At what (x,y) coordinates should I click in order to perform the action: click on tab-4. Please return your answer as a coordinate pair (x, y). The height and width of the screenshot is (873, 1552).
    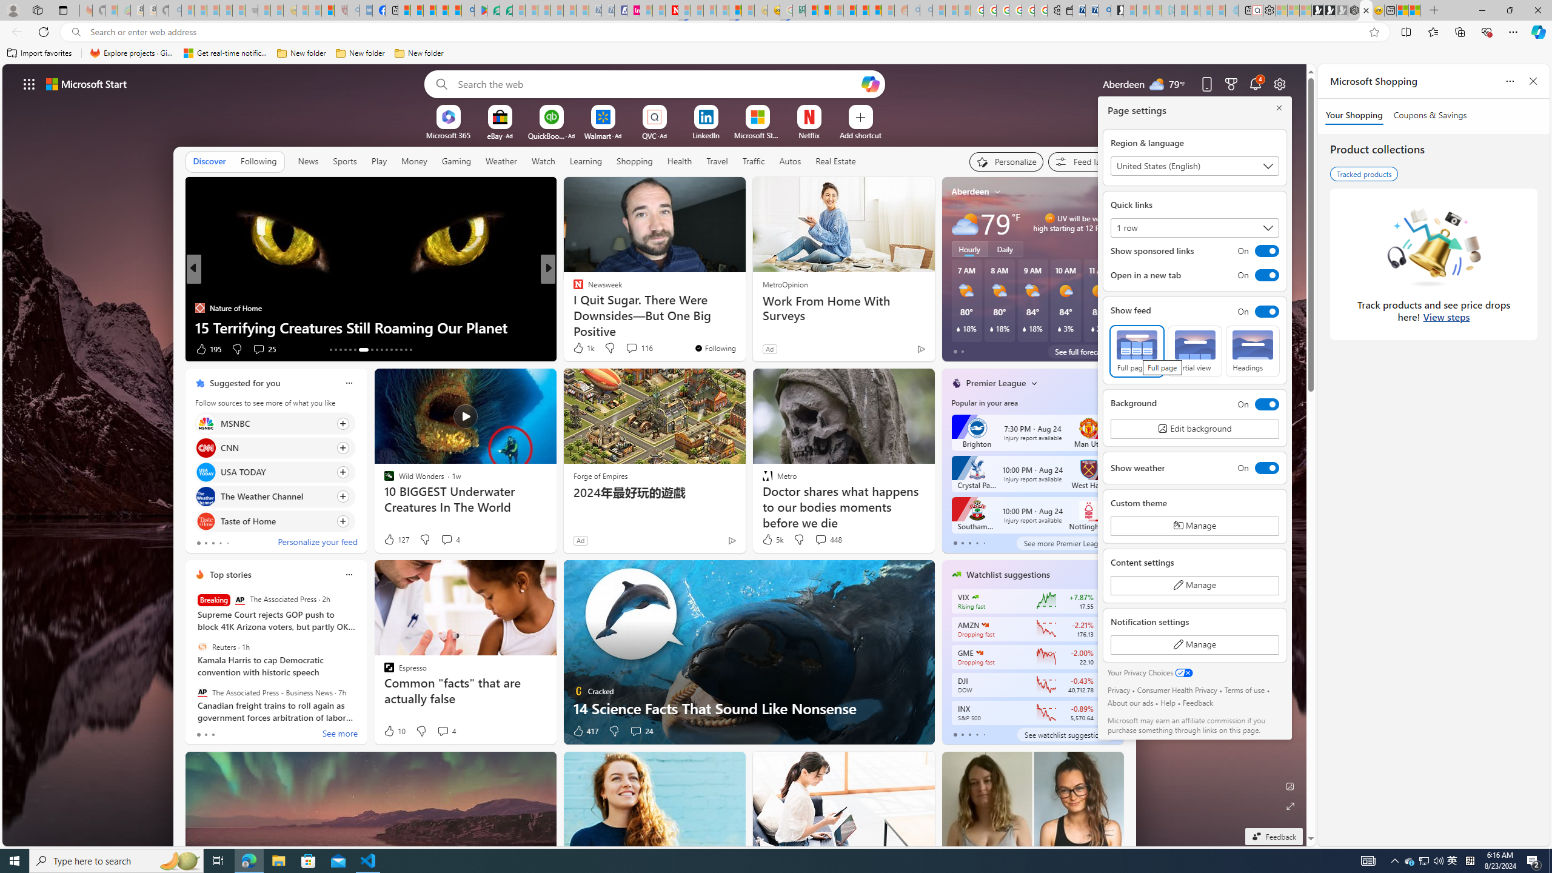
    Looking at the image, I should click on (985, 735).